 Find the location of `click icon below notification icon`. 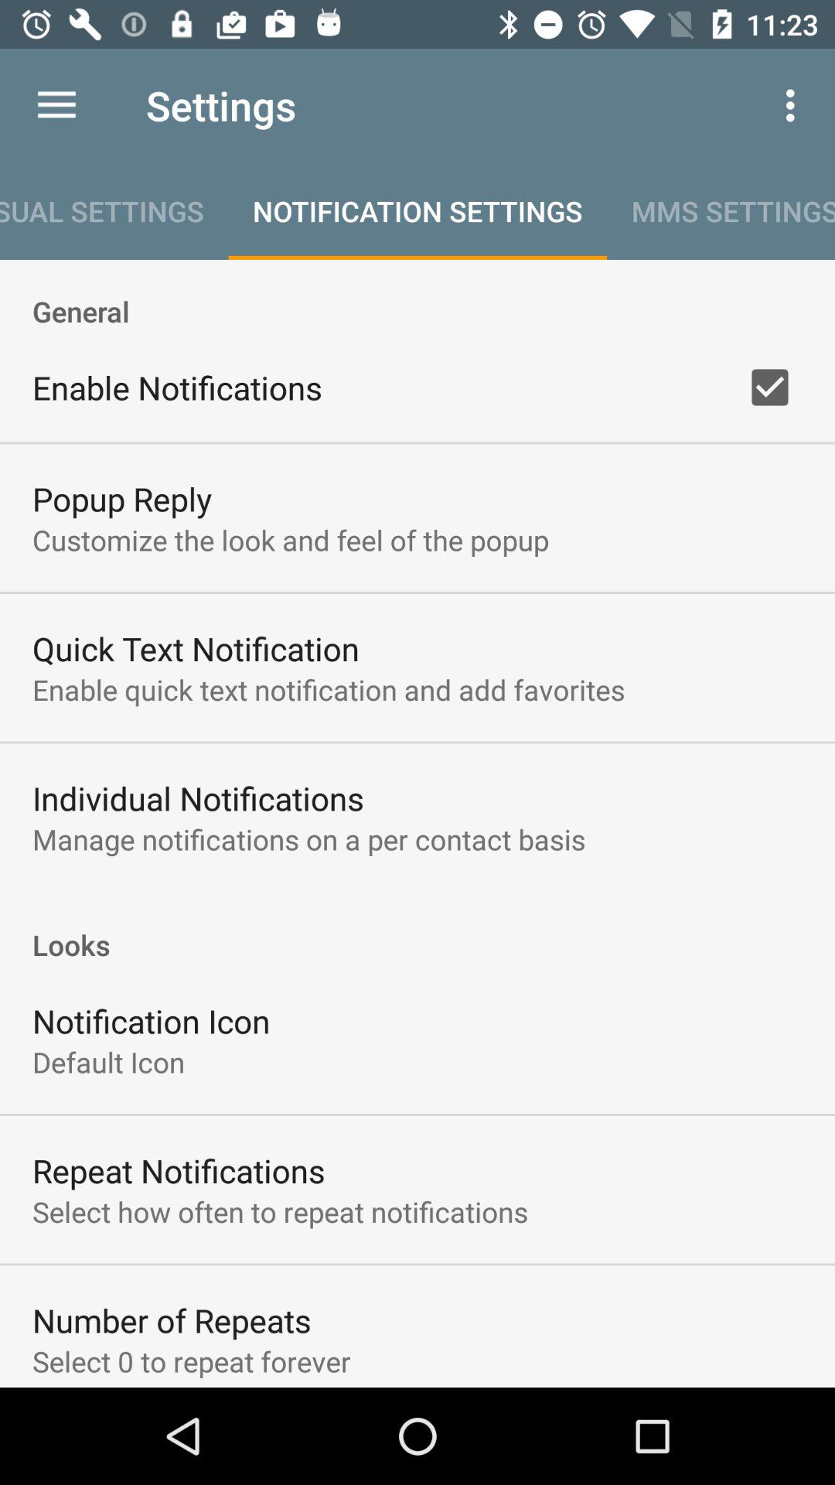

click icon below notification icon is located at coordinates (108, 1061).